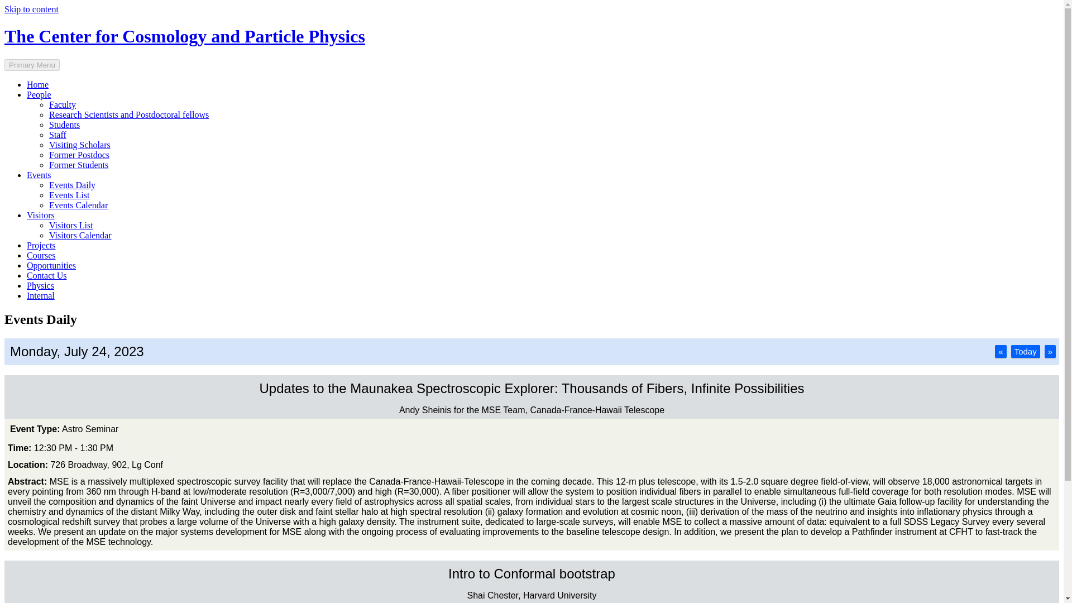 This screenshot has height=603, width=1072. What do you see at coordinates (78, 204) in the screenshot?
I see `Events Calendar` at bounding box center [78, 204].